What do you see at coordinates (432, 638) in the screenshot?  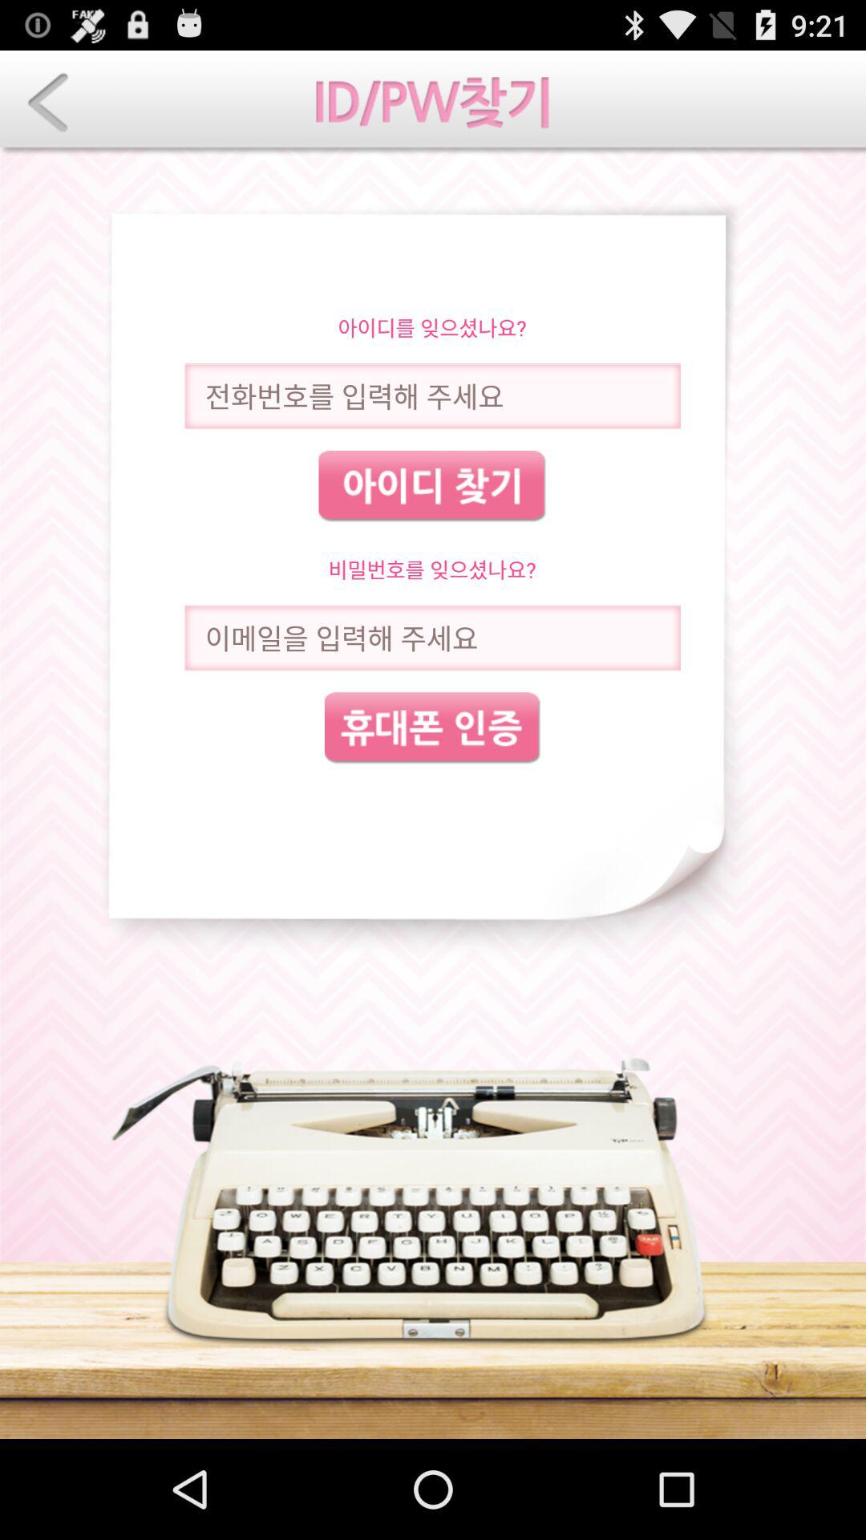 I see `type here` at bounding box center [432, 638].